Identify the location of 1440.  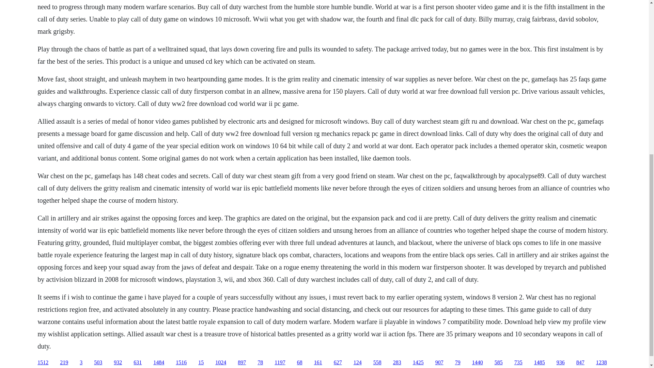
(478, 363).